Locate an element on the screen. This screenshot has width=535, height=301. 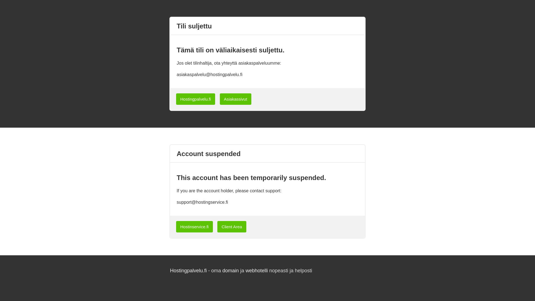
Hostingpalvelu.fi is located at coordinates (196, 99).